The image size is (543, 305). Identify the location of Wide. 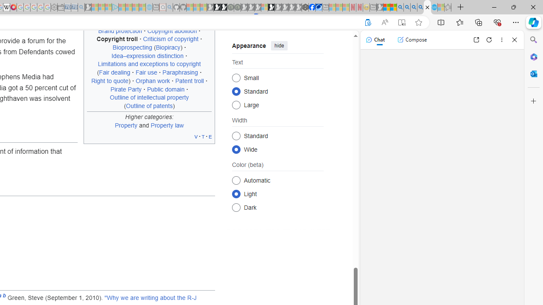
(236, 149).